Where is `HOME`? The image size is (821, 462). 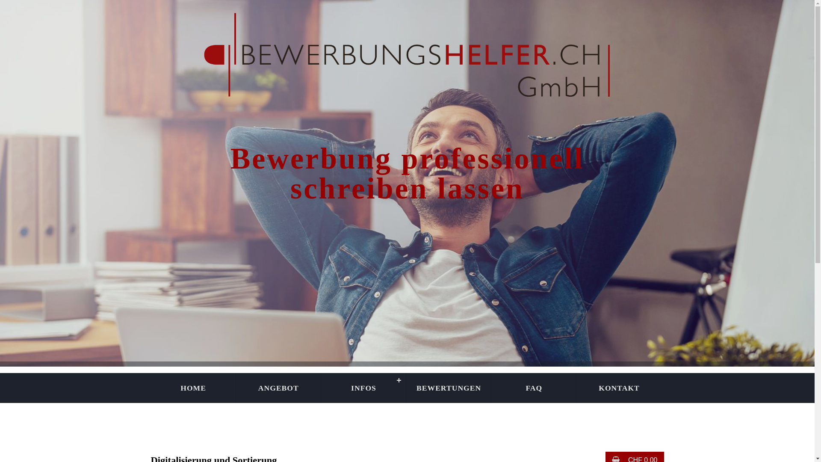 HOME is located at coordinates (193, 388).